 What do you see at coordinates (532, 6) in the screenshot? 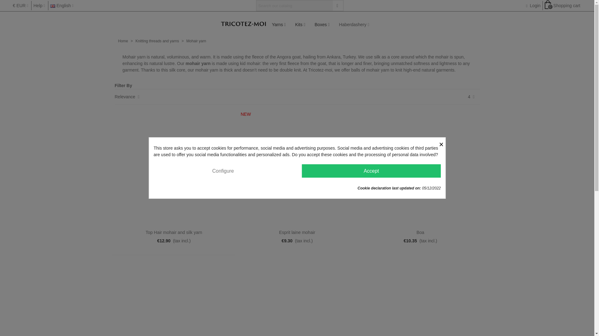
I see `Log in to your customer account` at bounding box center [532, 6].